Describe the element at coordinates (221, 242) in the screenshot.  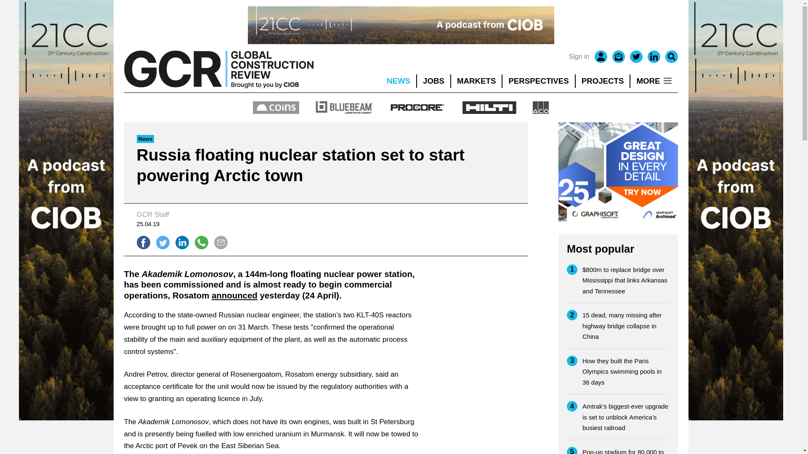
I see `Send email` at that location.